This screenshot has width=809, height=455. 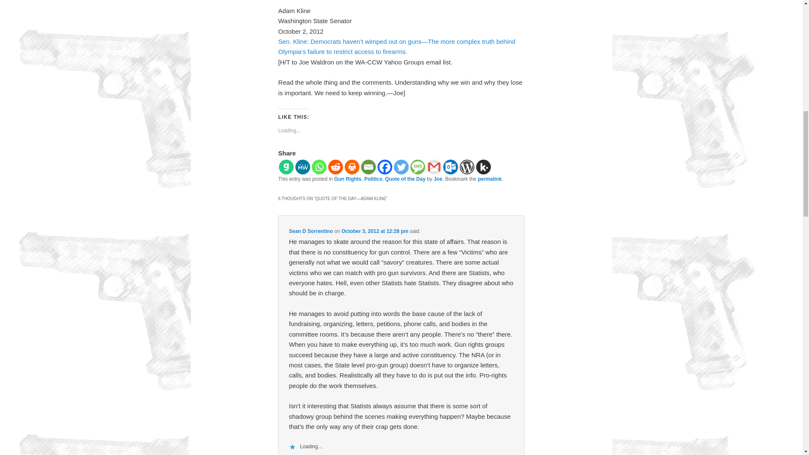 What do you see at coordinates (368, 167) in the screenshot?
I see `Email` at bounding box center [368, 167].